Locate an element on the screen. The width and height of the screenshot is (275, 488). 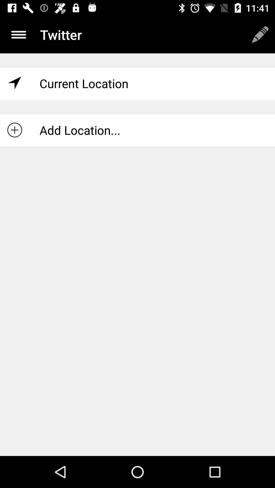
choose the icon above the current location item is located at coordinates (19, 35).